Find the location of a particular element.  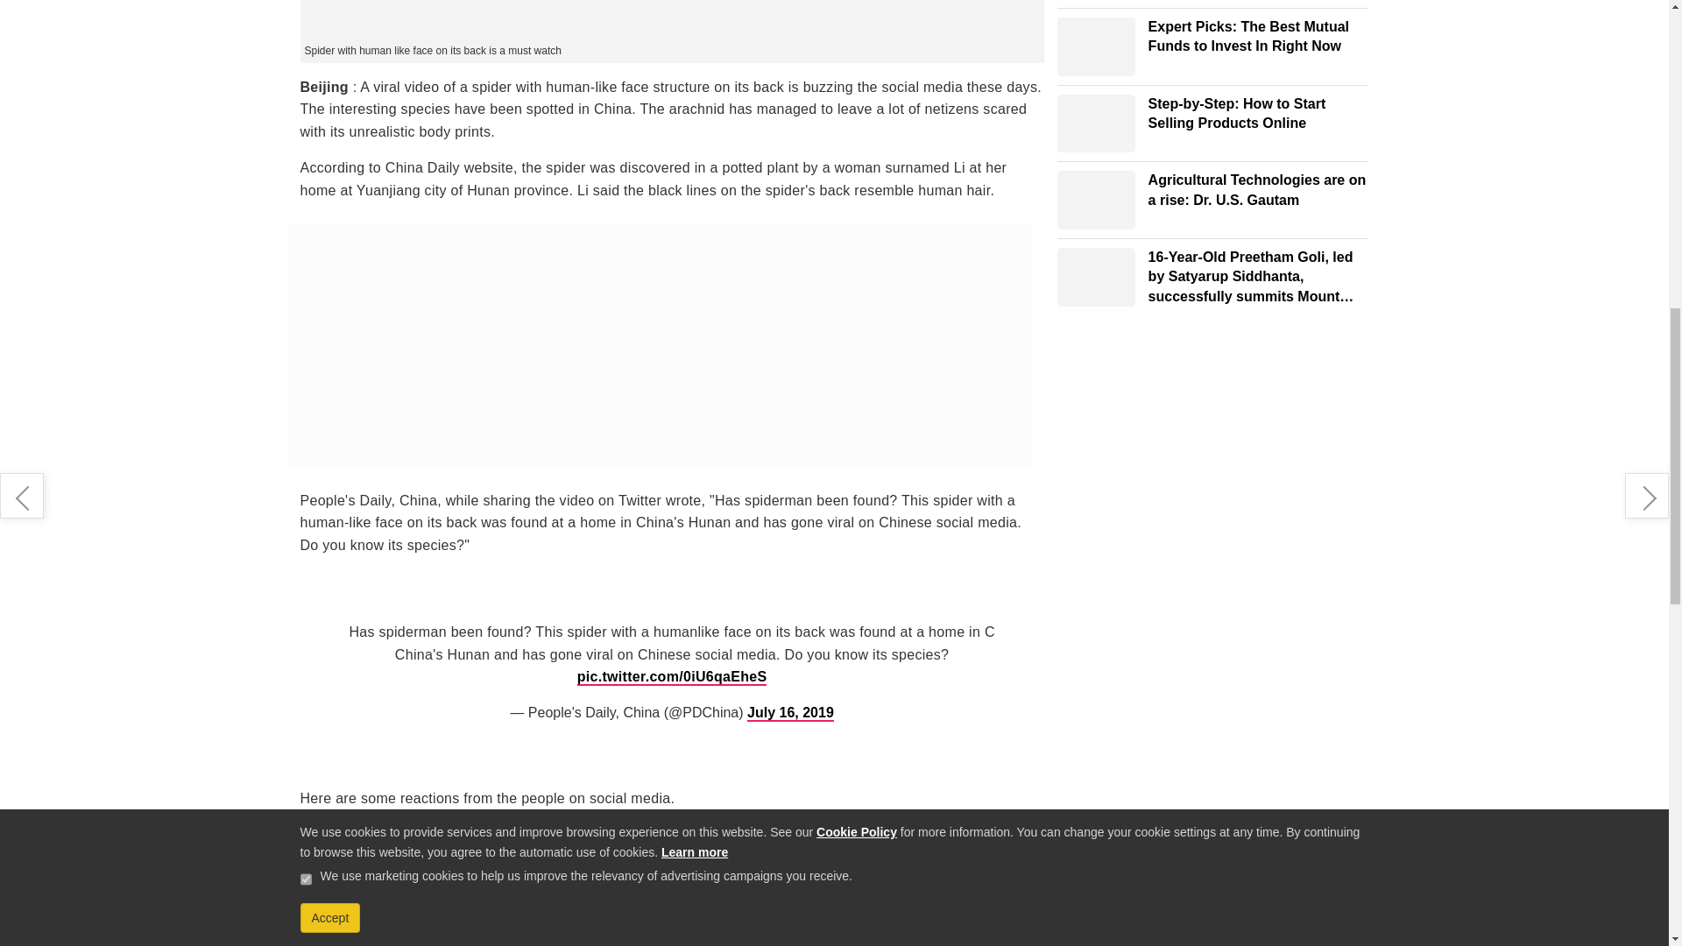

Expert Picks: The Best Mutual Funds to Invest In Right Now is located at coordinates (1097, 47).